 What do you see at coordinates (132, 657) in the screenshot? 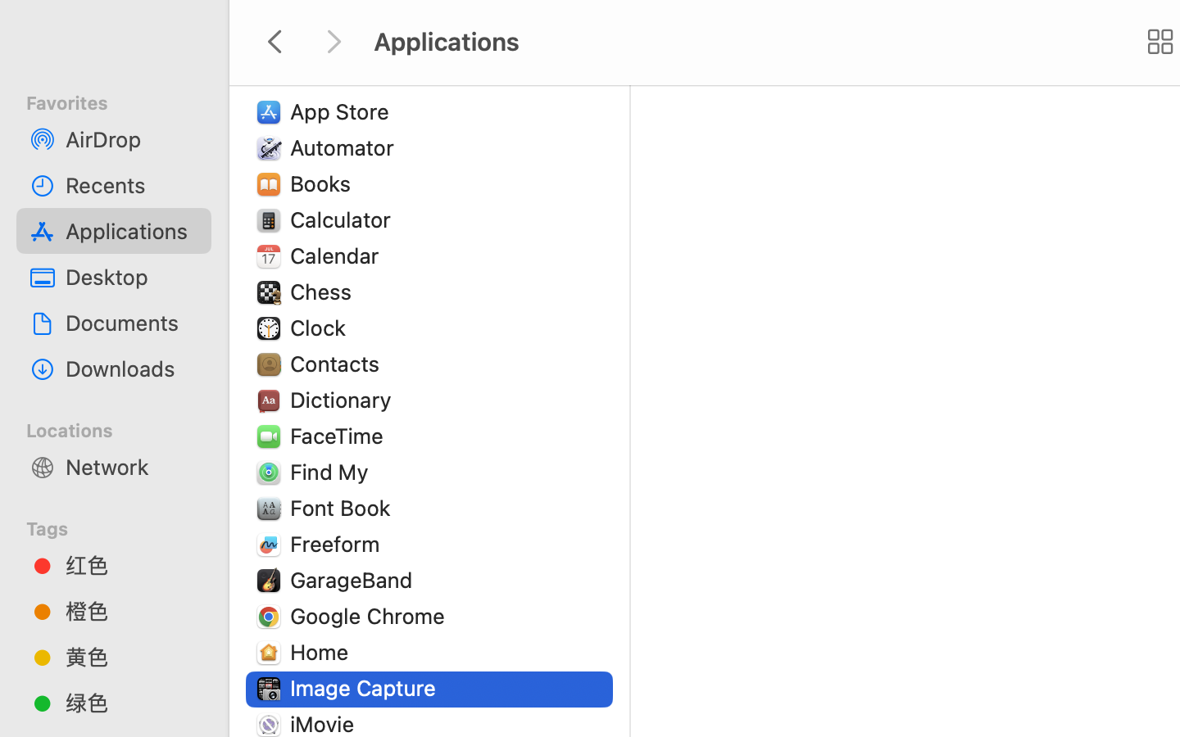
I see `黄色` at bounding box center [132, 657].